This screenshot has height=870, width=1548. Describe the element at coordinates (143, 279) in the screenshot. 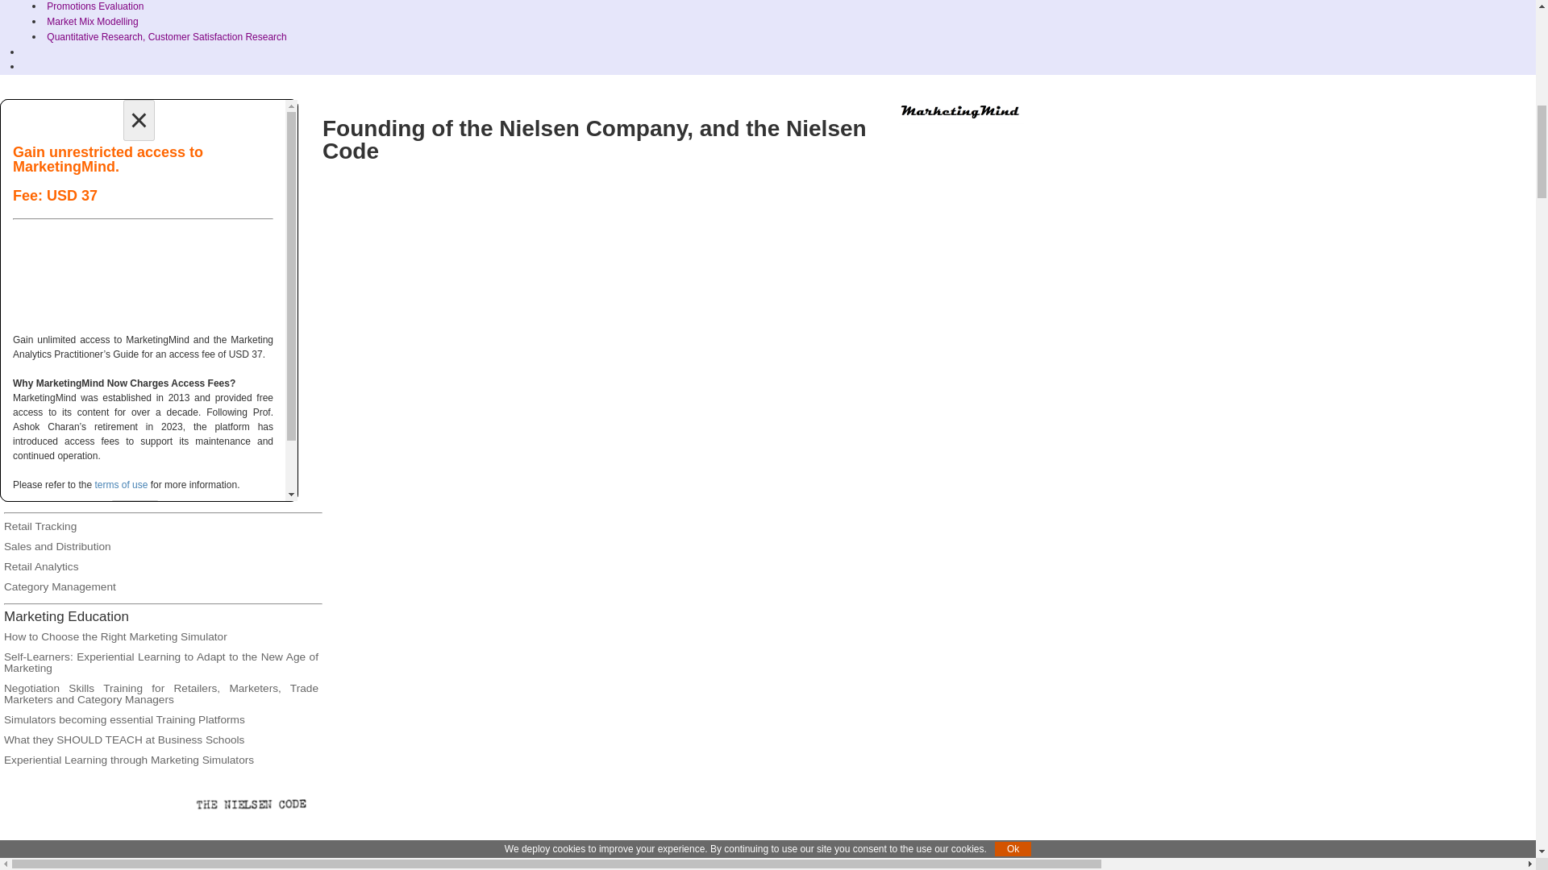

I see `PayPal` at that location.